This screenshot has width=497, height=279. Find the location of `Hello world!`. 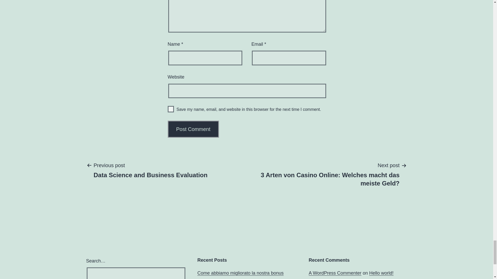

Hello world! is located at coordinates (381, 273).